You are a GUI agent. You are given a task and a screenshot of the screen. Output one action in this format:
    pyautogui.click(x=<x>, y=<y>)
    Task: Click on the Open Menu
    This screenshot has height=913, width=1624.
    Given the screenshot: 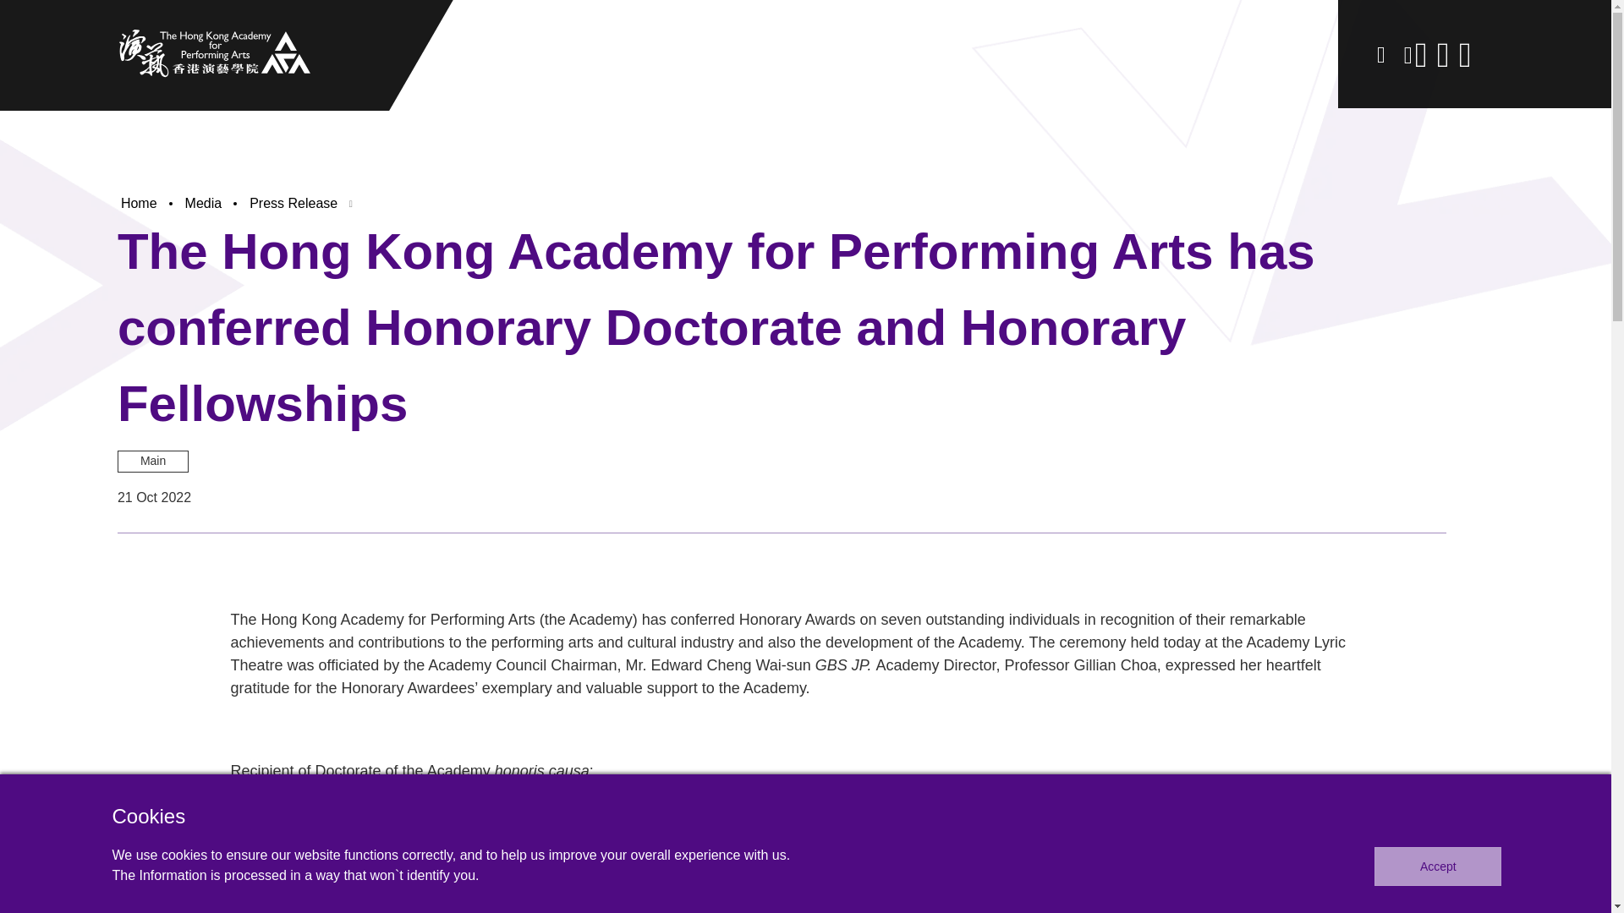 What is the action you would take?
    pyautogui.click(x=1438, y=56)
    